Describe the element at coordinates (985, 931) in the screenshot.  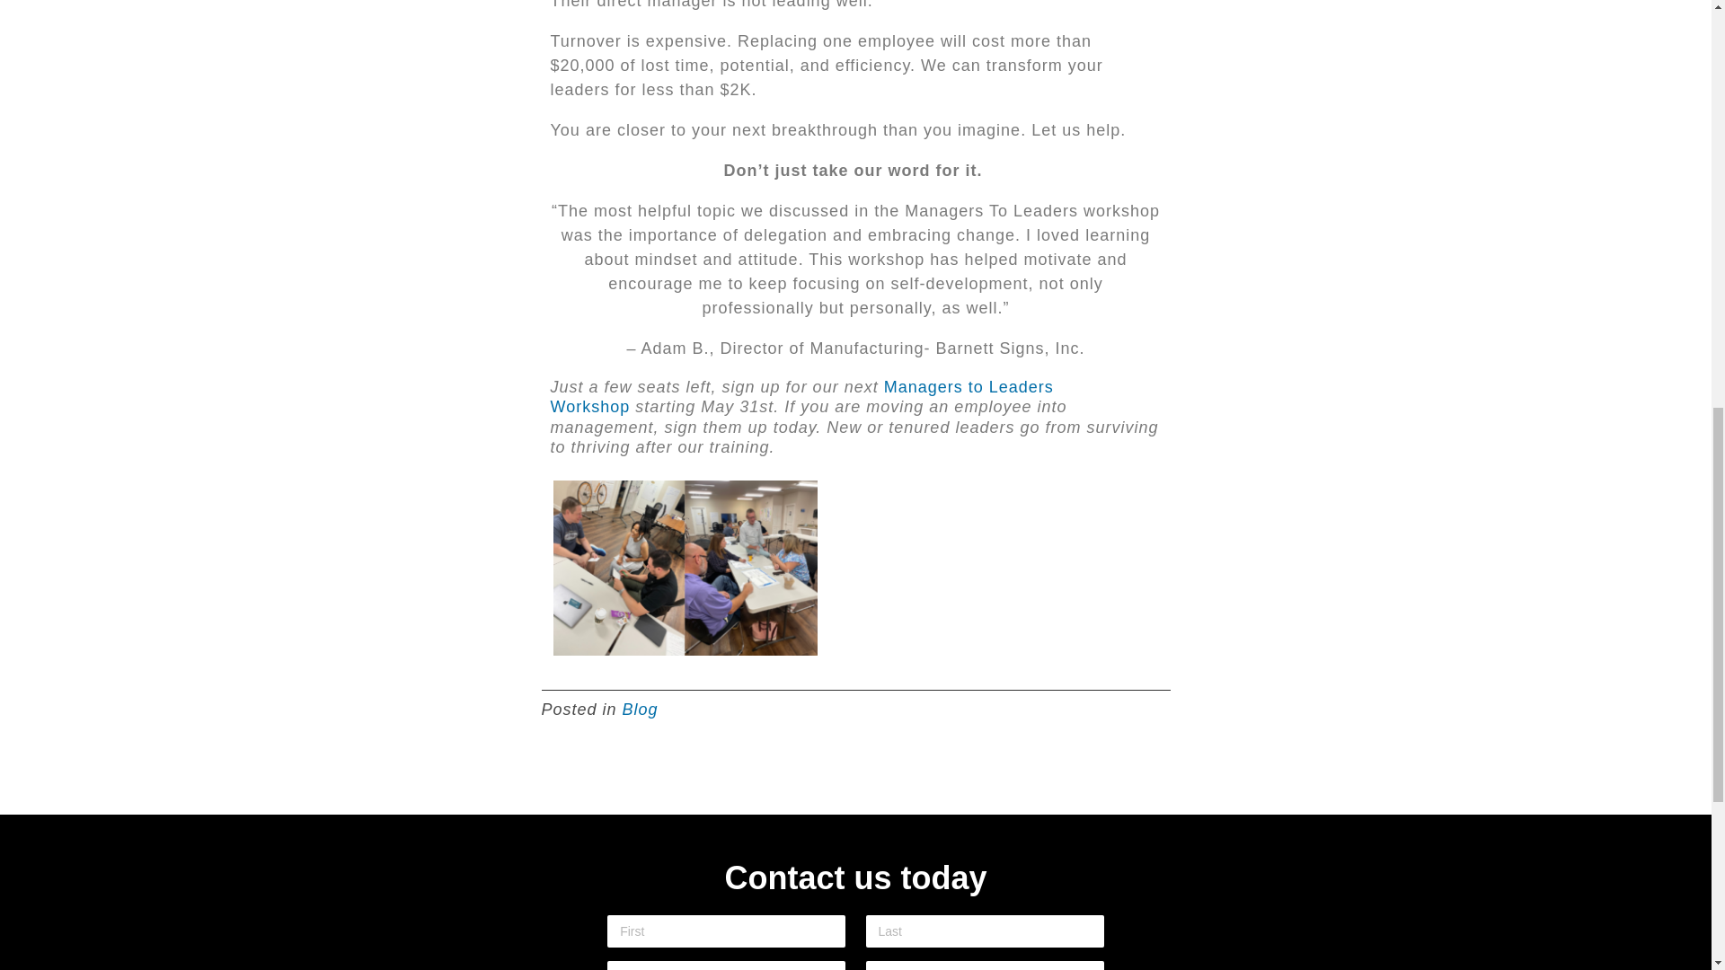
I see `Last` at that location.